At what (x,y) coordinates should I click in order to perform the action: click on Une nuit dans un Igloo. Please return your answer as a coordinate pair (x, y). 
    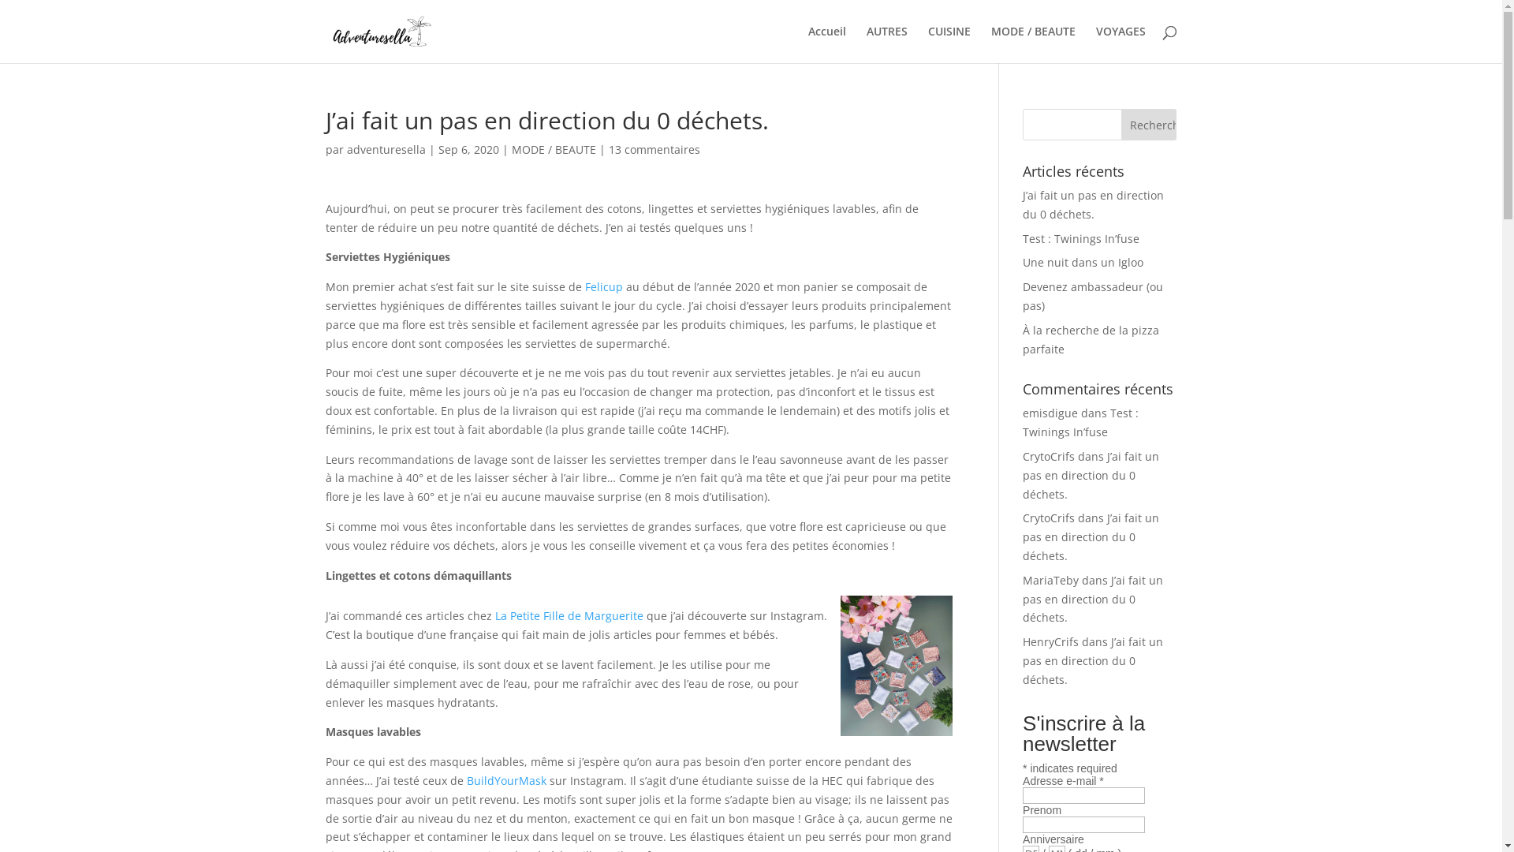
    Looking at the image, I should click on (1083, 262).